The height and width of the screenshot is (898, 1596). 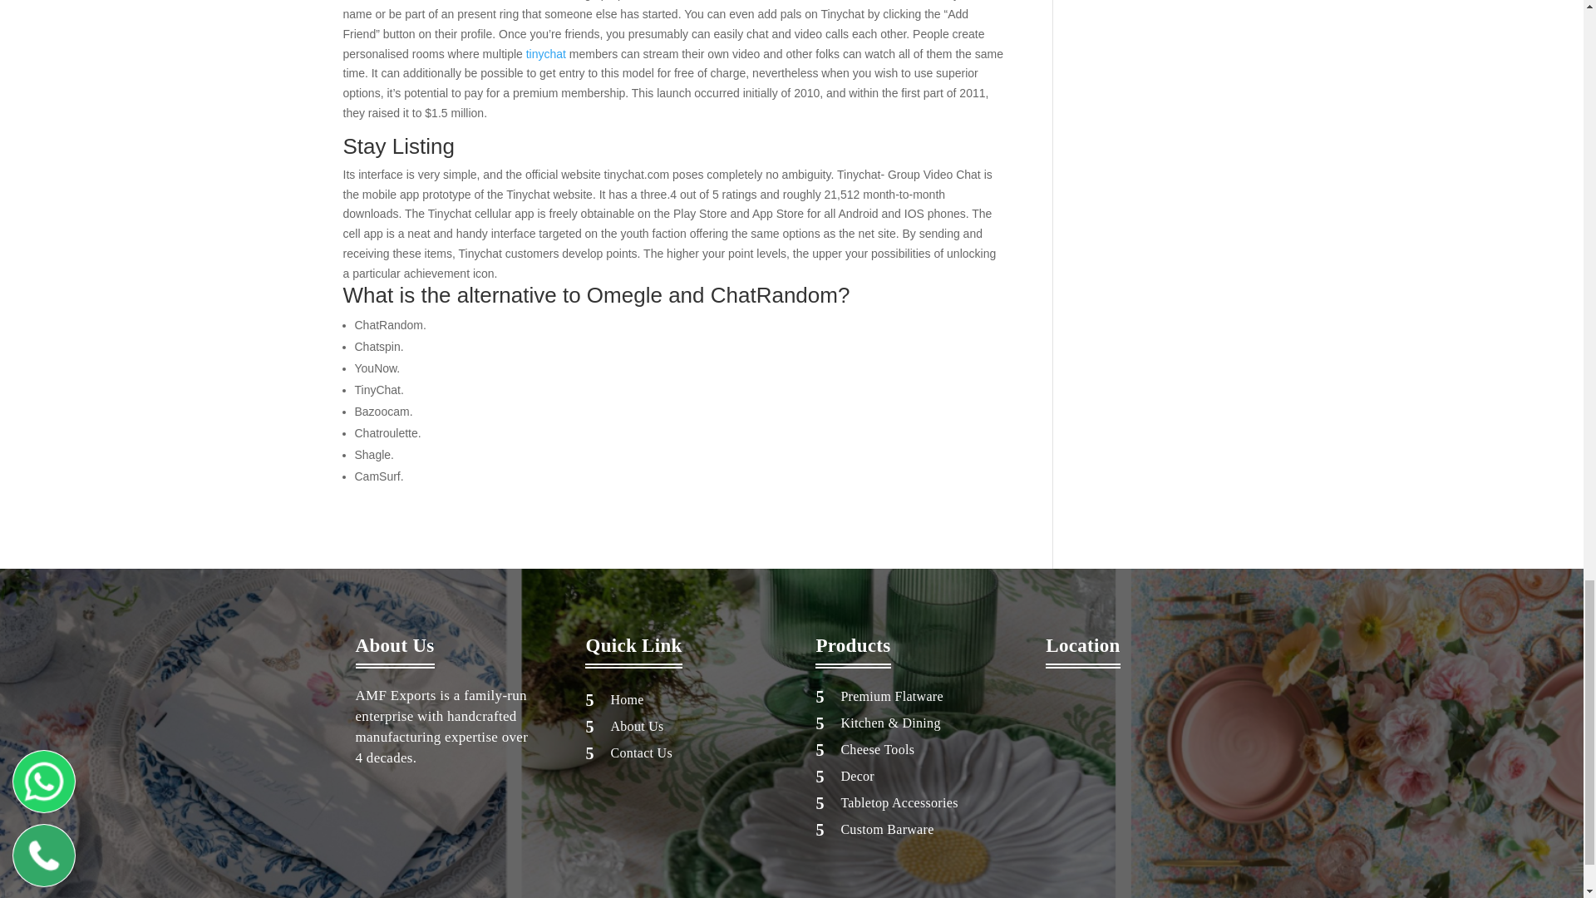 What do you see at coordinates (546, 54) in the screenshot?
I see `tinychat` at bounding box center [546, 54].